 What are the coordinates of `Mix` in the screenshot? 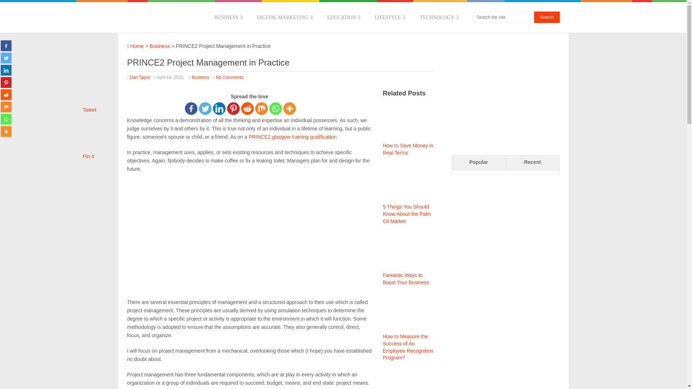 It's located at (6, 107).